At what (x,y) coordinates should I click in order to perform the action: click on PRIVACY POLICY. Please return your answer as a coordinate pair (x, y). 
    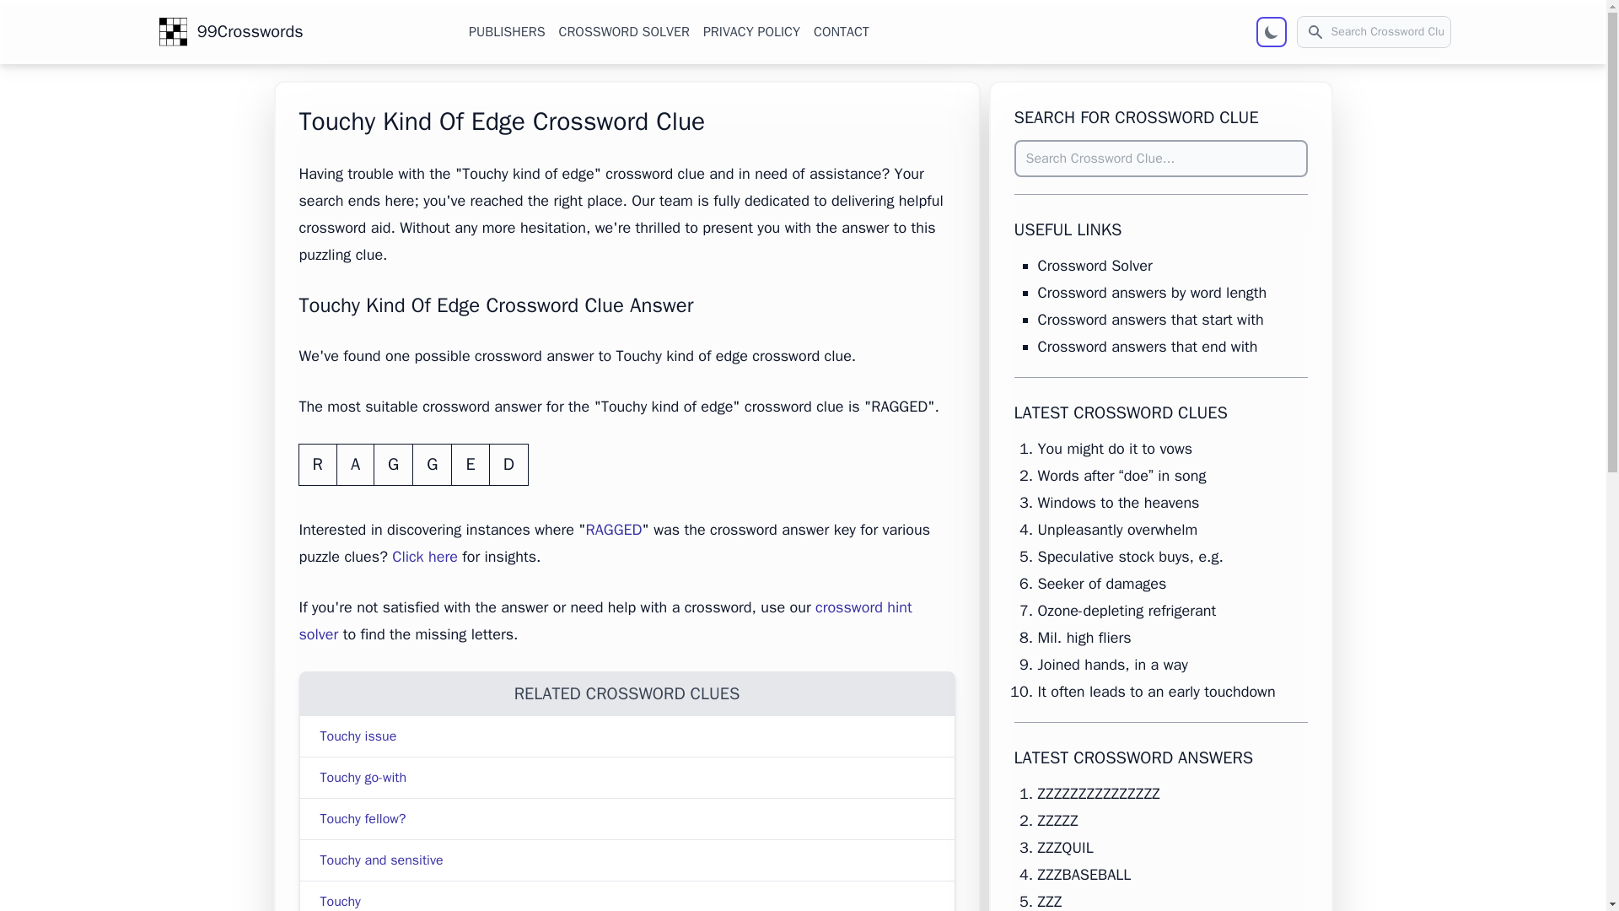
    Looking at the image, I should click on (750, 31).